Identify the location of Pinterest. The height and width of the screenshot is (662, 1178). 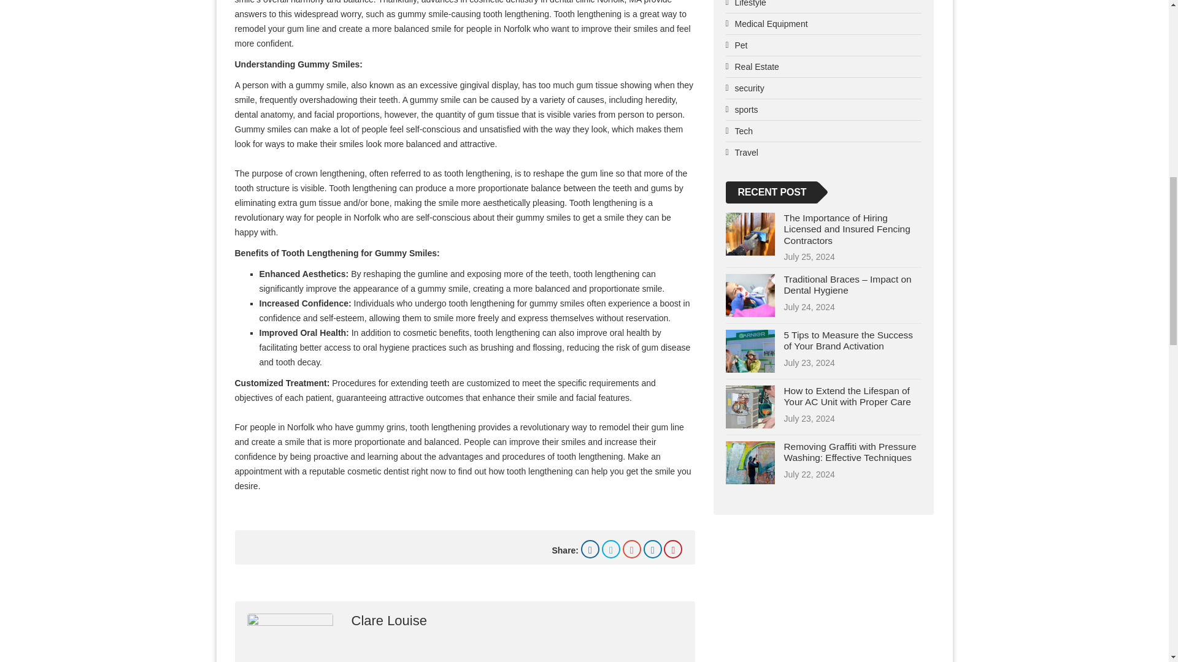
(672, 549).